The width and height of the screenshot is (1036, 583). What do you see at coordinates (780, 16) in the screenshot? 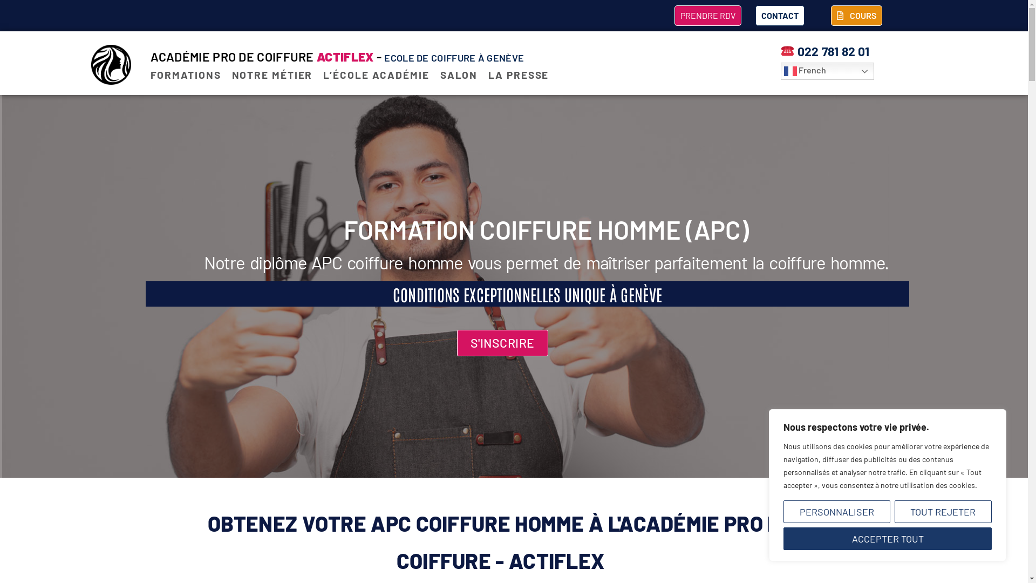
I see `CONTACT` at bounding box center [780, 16].